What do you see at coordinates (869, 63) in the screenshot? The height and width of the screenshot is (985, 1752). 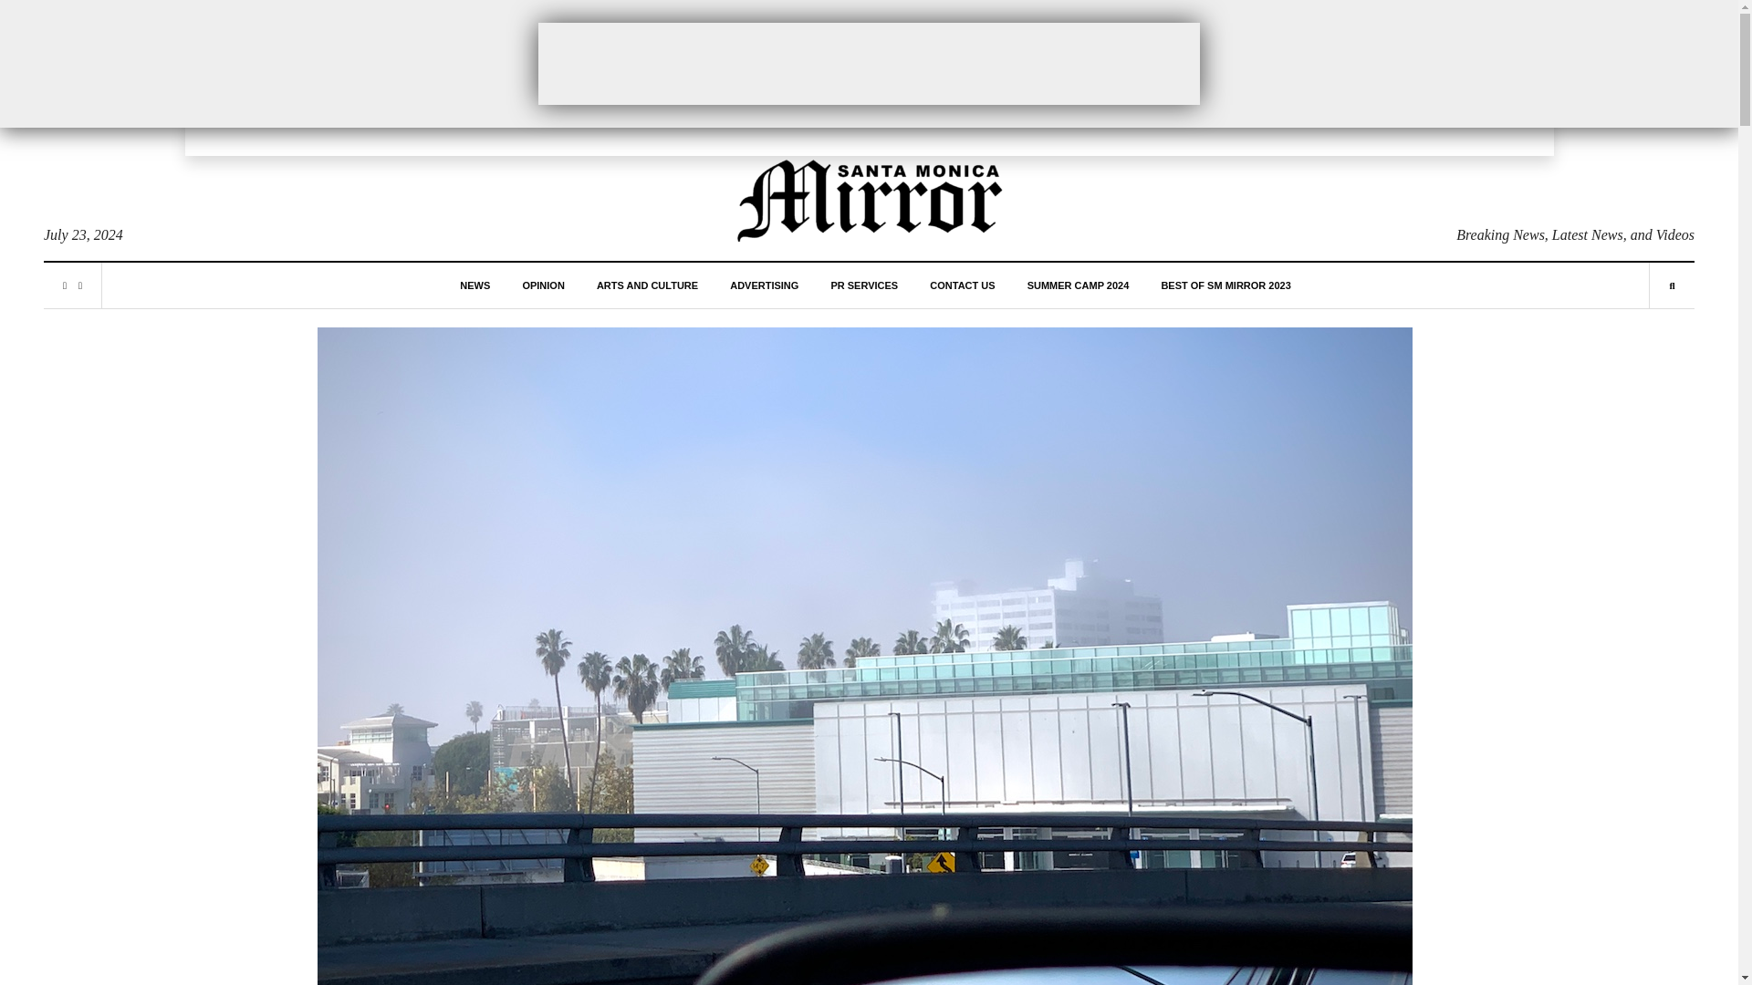 I see `3rd party ad content` at bounding box center [869, 63].